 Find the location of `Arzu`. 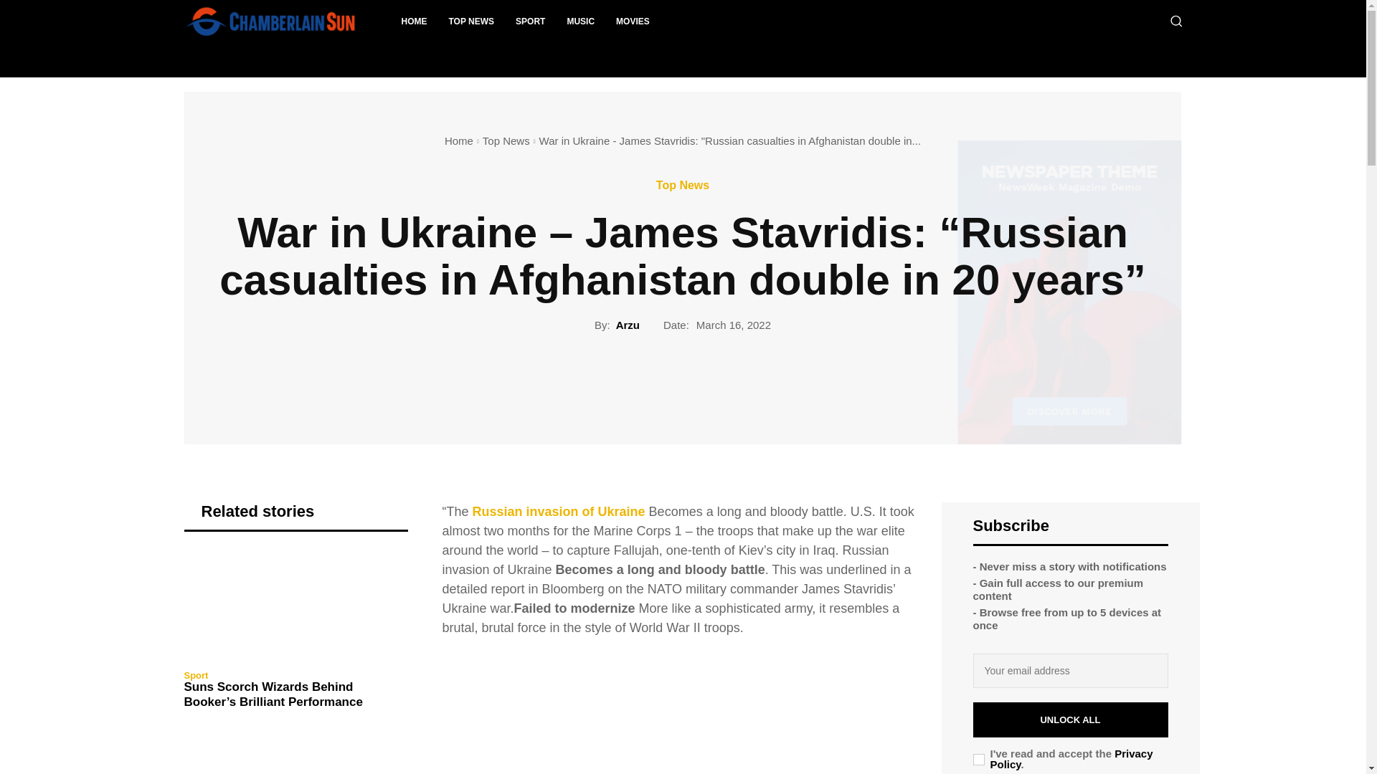

Arzu is located at coordinates (628, 325).